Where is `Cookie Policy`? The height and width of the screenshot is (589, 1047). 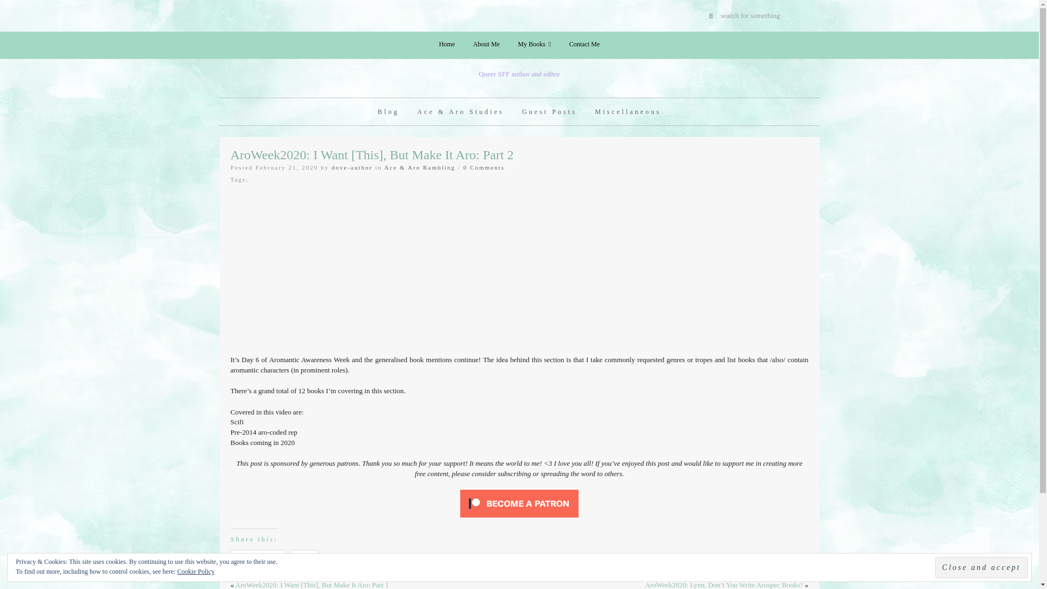
Cookie Policy is located at coordinates (195, 572).